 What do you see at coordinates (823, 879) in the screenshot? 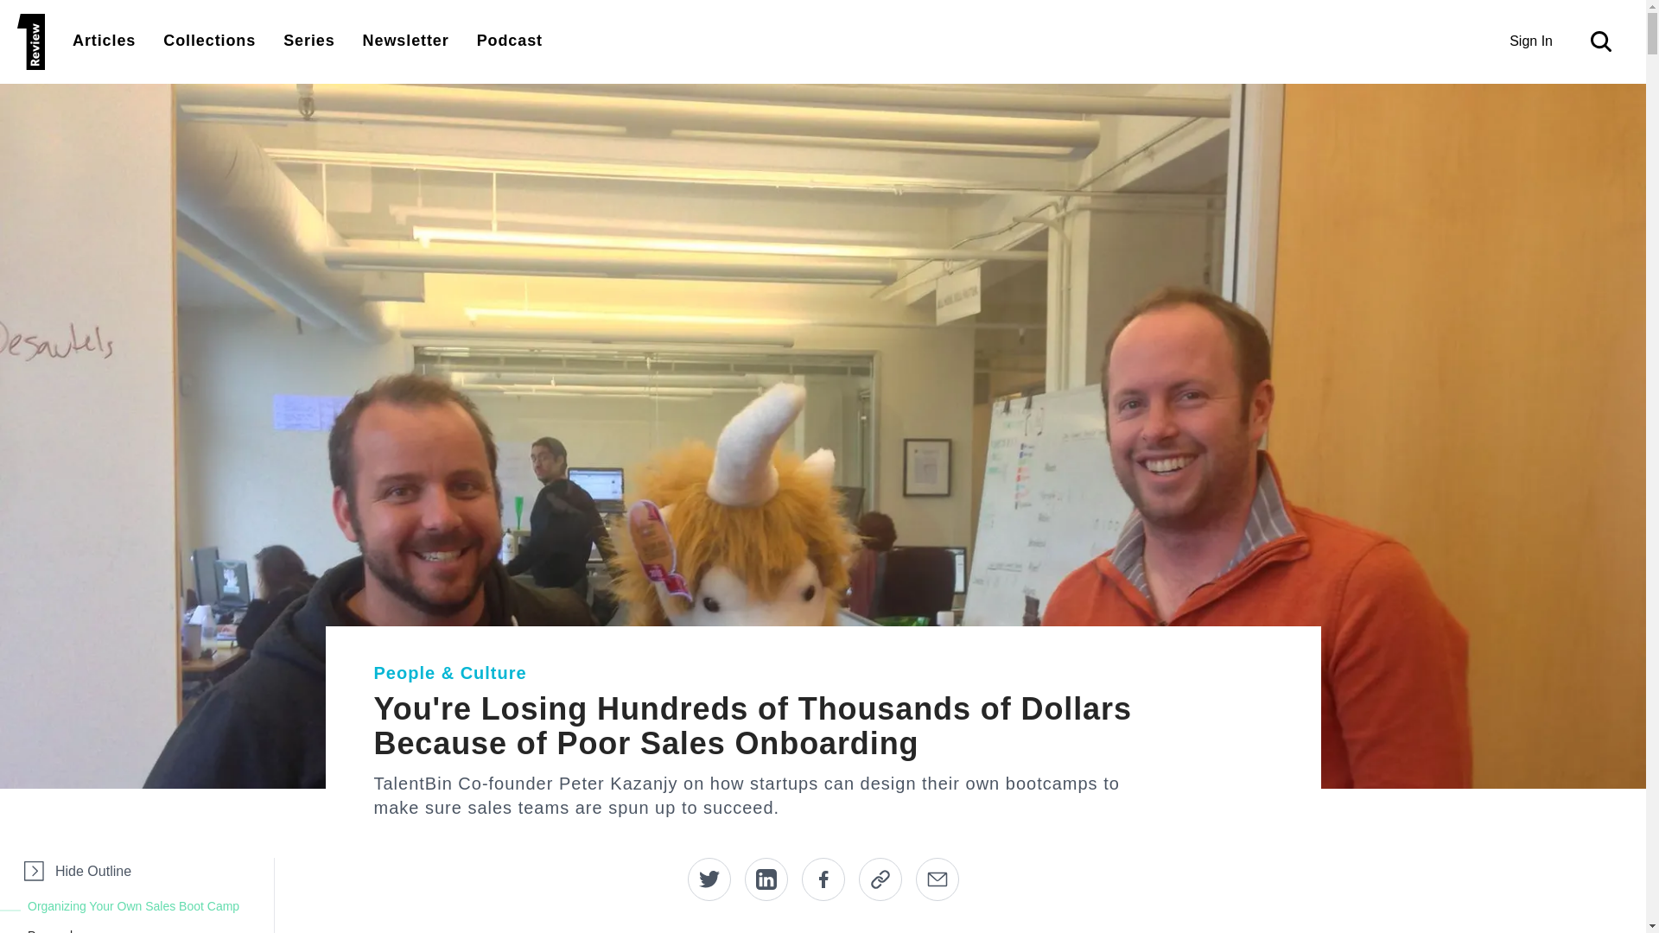
I see `Share on Facebook` at bounding box center [823, 879].